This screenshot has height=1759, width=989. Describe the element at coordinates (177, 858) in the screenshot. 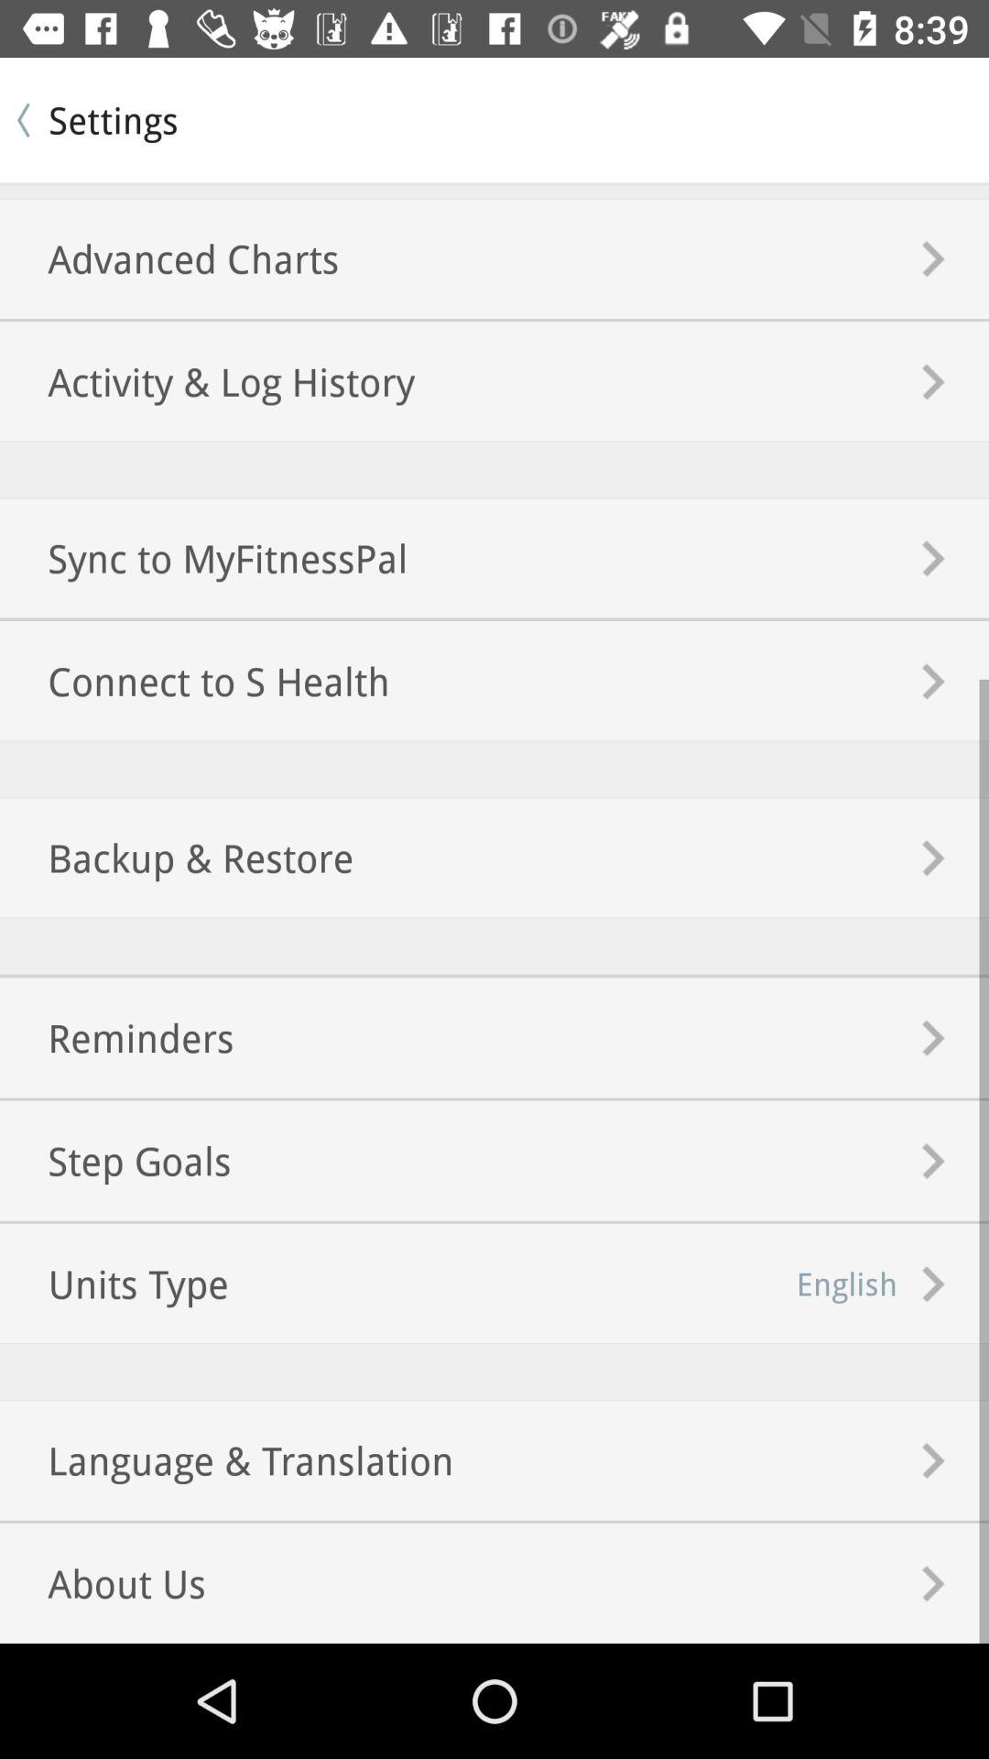

I see `turn off the backup & restore item` at that location.